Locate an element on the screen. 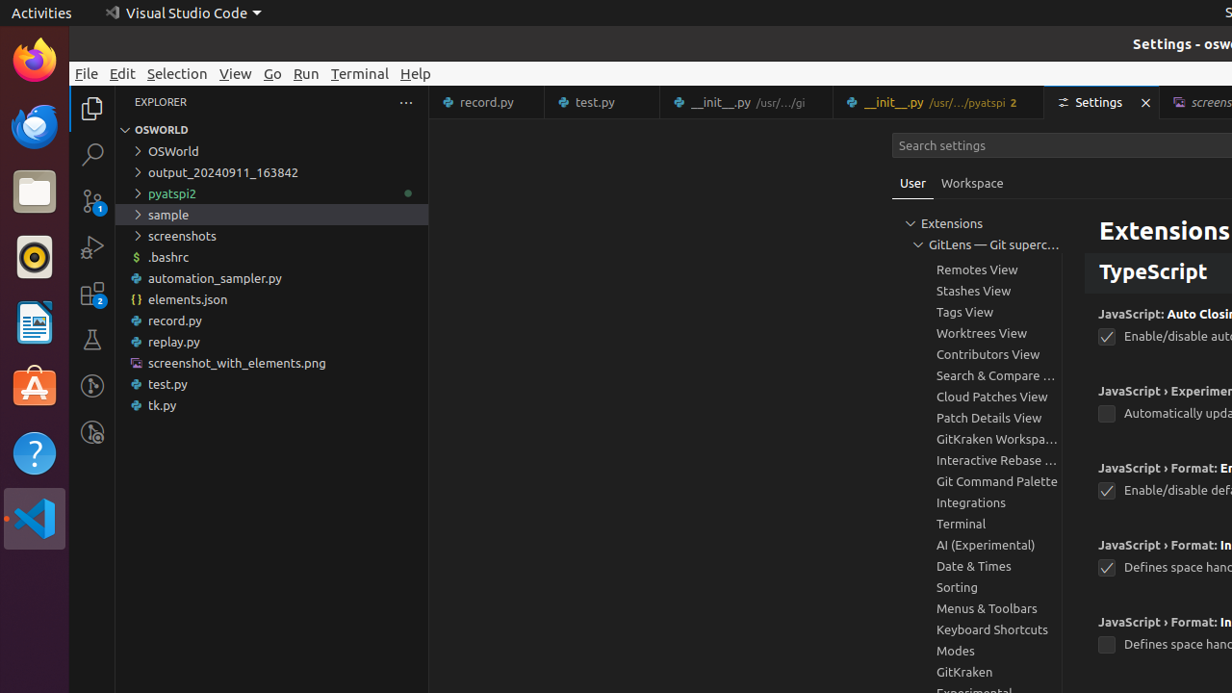 This screenshot has width=1232, height=693. Date & Times, group is located at coordinates (977, 566).